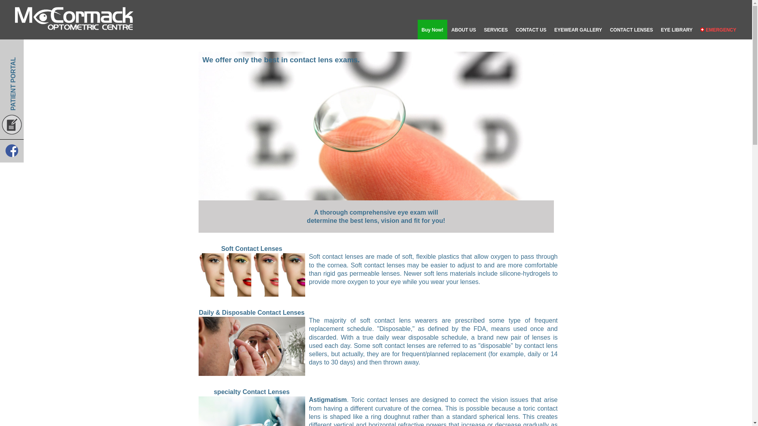 The width and height of the screenshot is (758, 426). What do you see at coordinates (496, 29) in the screenshot?
I see `SERVICES` at bounding box center [496, 29].